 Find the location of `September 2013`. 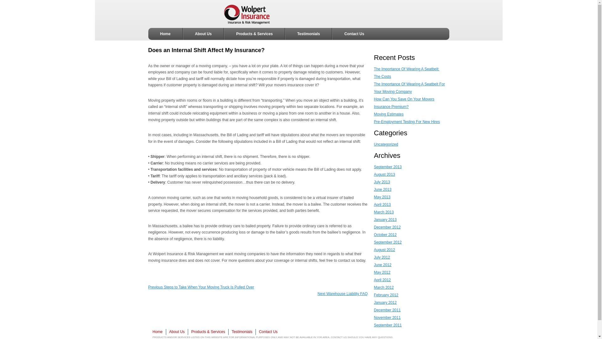

September 2013 is located at coordinates (387, 227).